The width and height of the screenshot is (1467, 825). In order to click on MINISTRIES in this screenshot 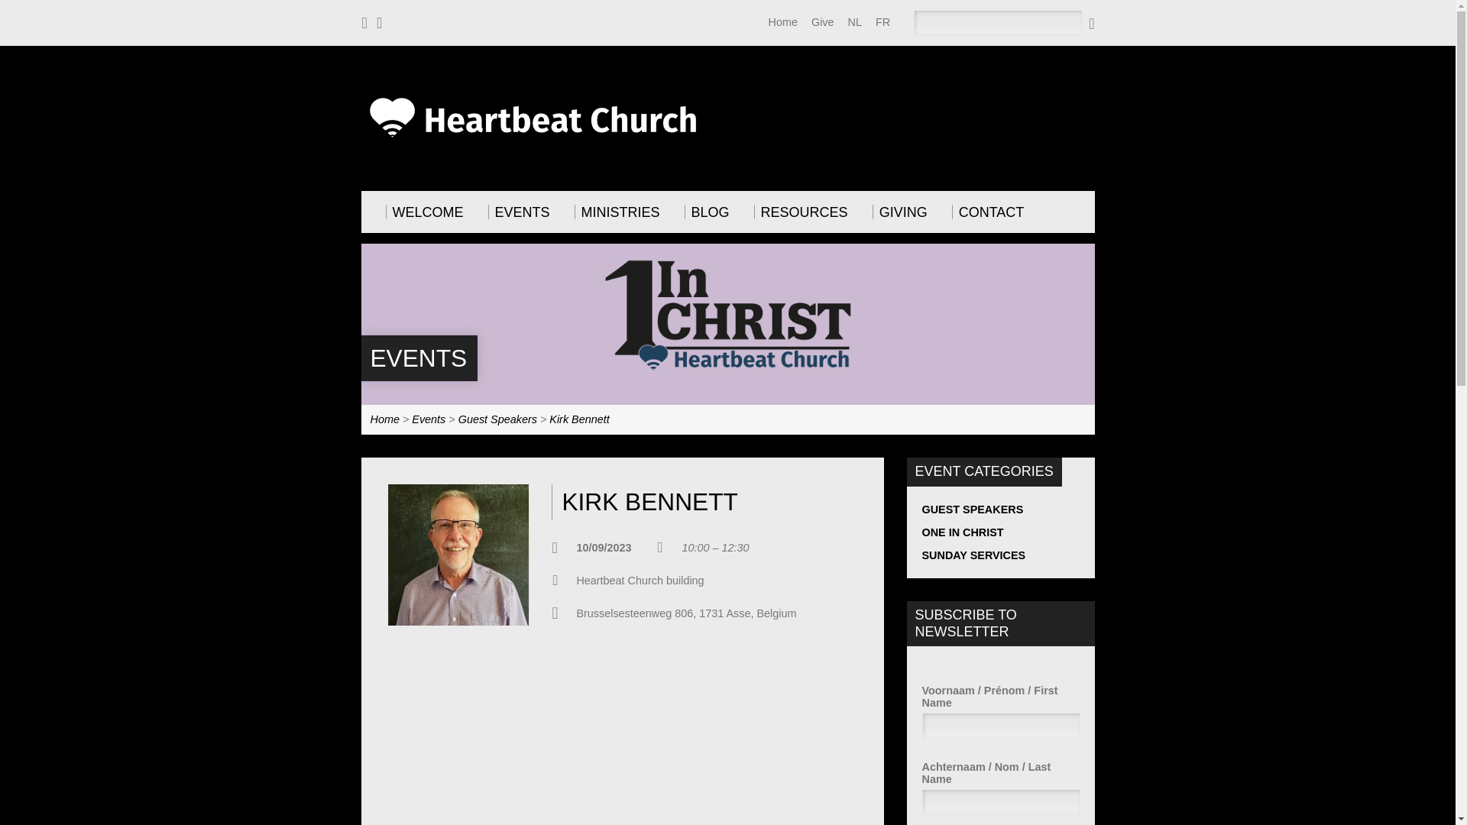, I will do `click(617, 212)`.